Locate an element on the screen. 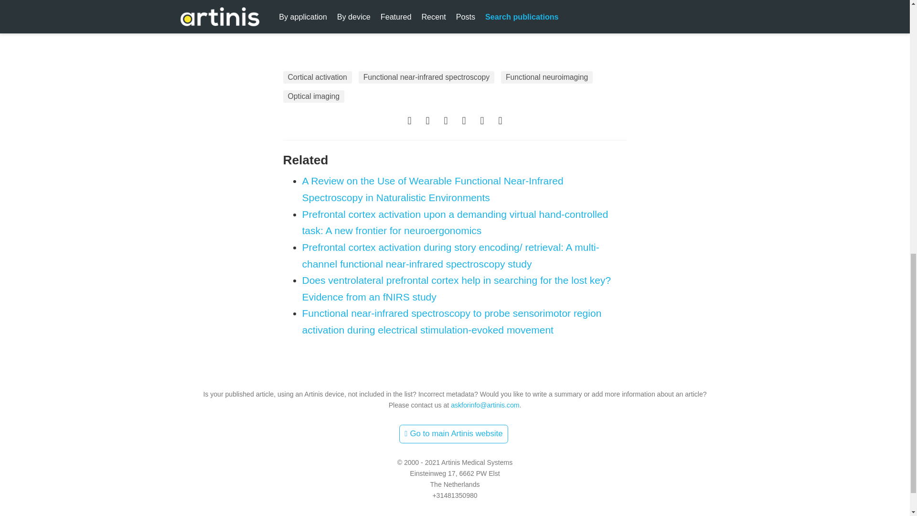 The image size is (917, 516). Go to main Artinis website is located at coordinates (453, 434).